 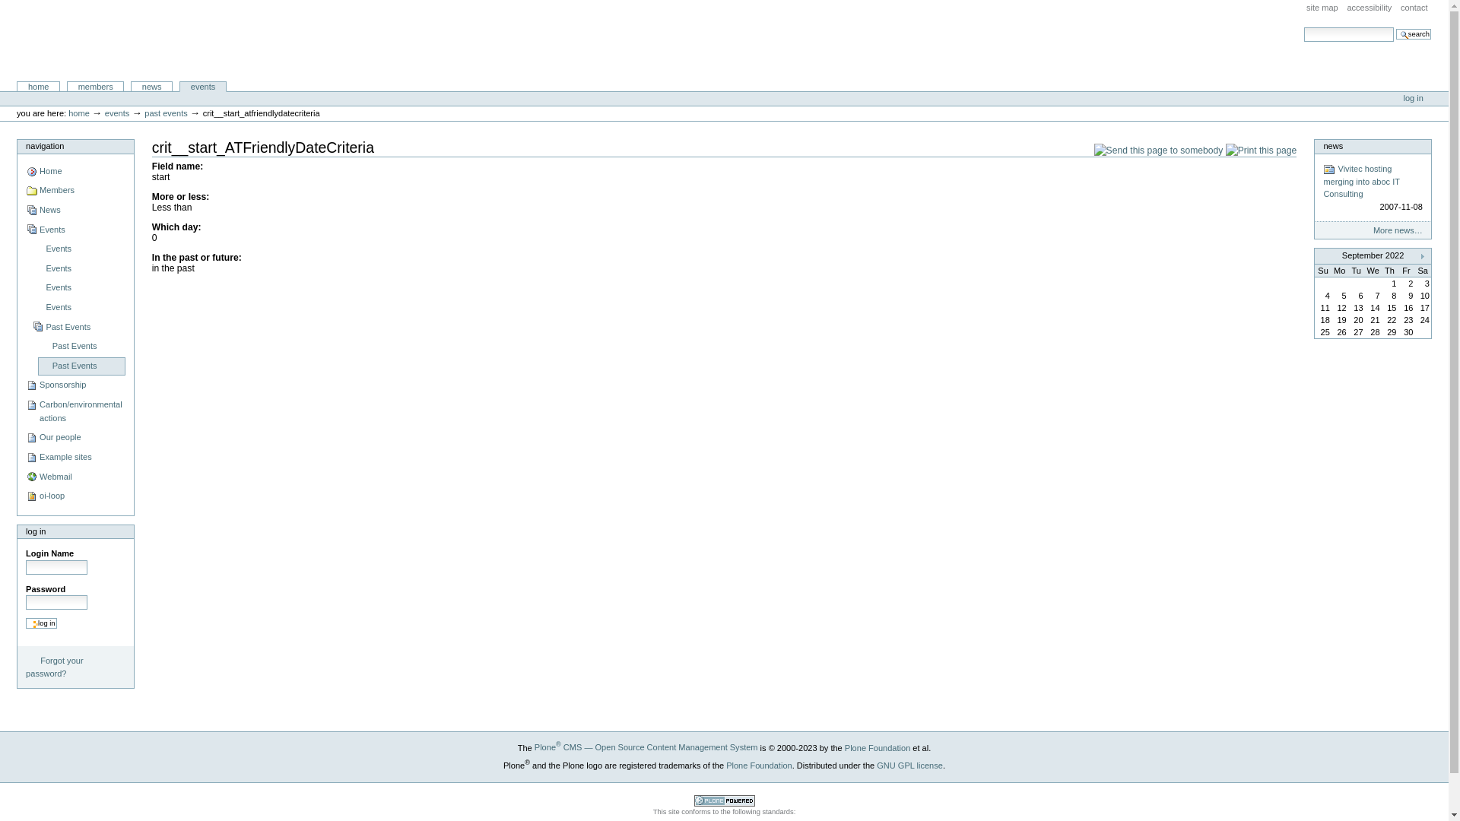 What do you see at coordinates (75, 211) in the screenshot?
I see `News` at bounding box center [75, 211].